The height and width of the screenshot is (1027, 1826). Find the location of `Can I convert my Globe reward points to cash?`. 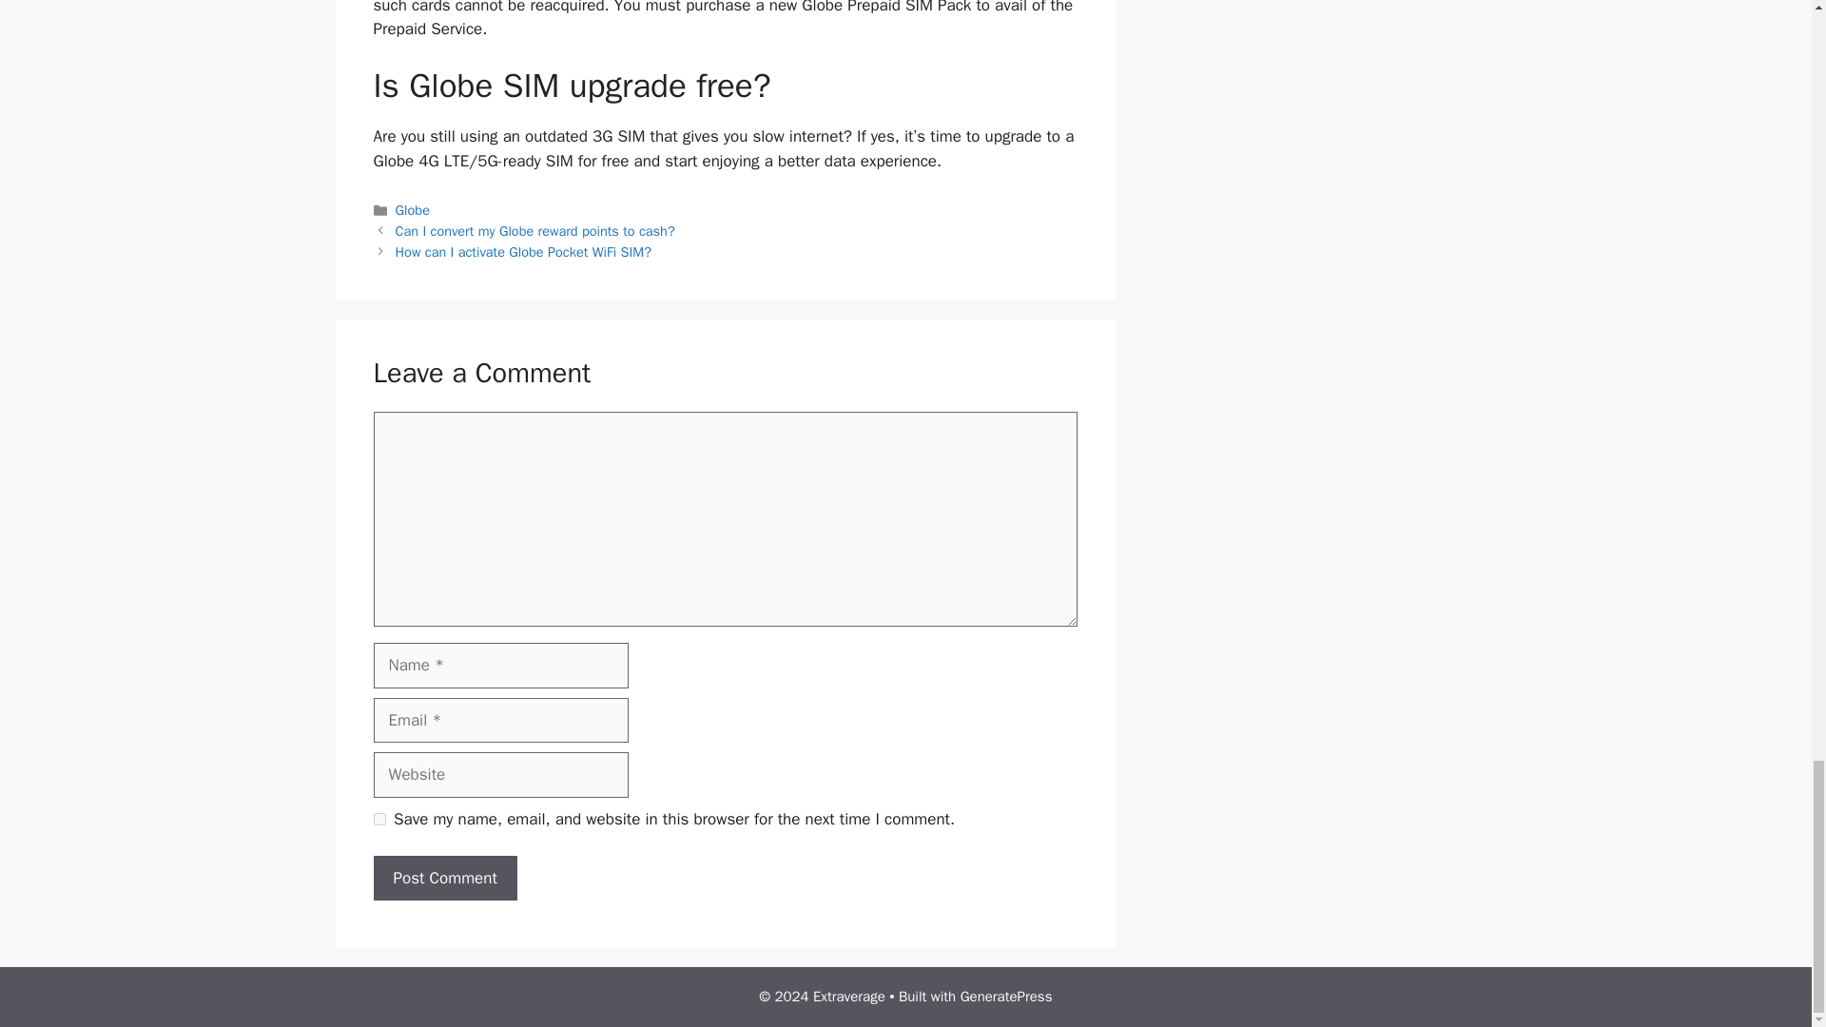

Can I convert my Globe reward points to cash? is located at coordinates (535, 230).